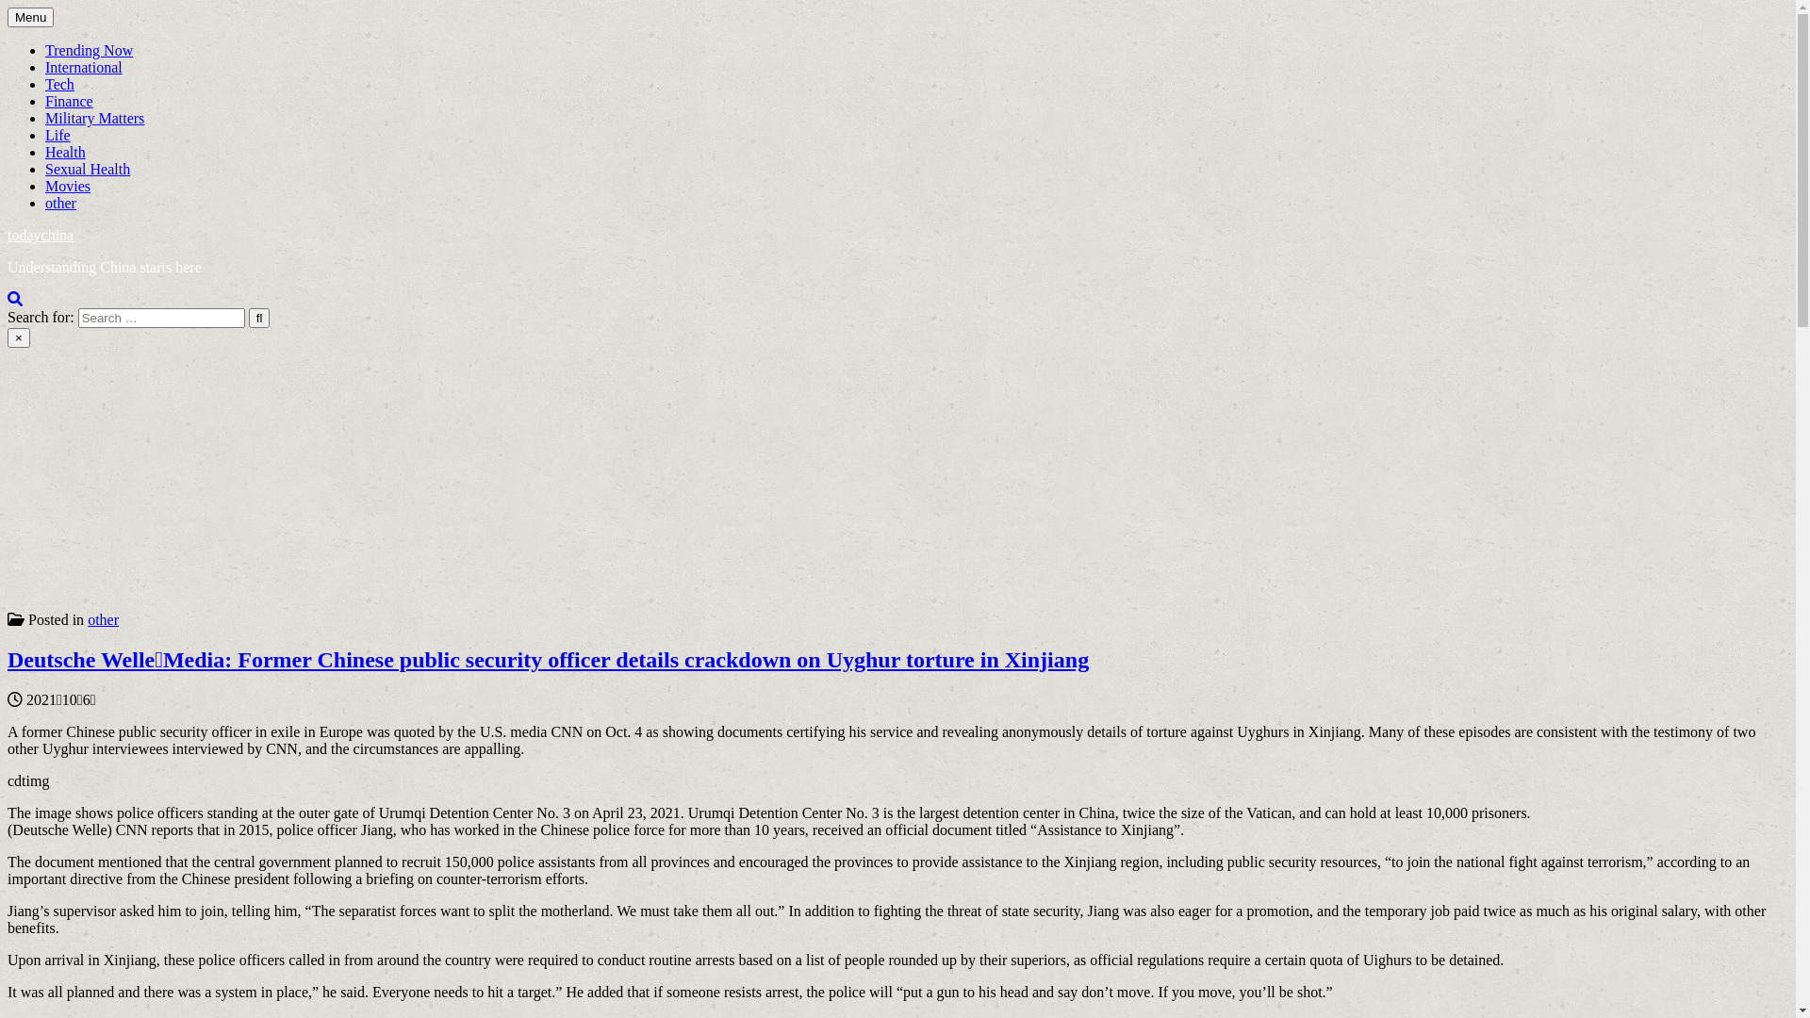  I want to click on Life, so click(58, 136).